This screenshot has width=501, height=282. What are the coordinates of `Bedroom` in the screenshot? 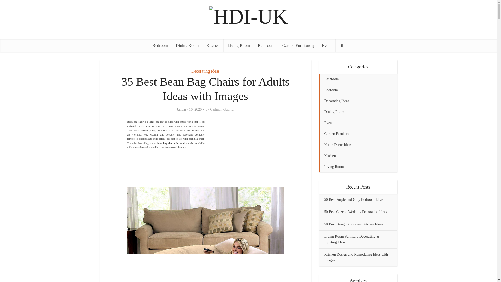 It's located at (160, 45).